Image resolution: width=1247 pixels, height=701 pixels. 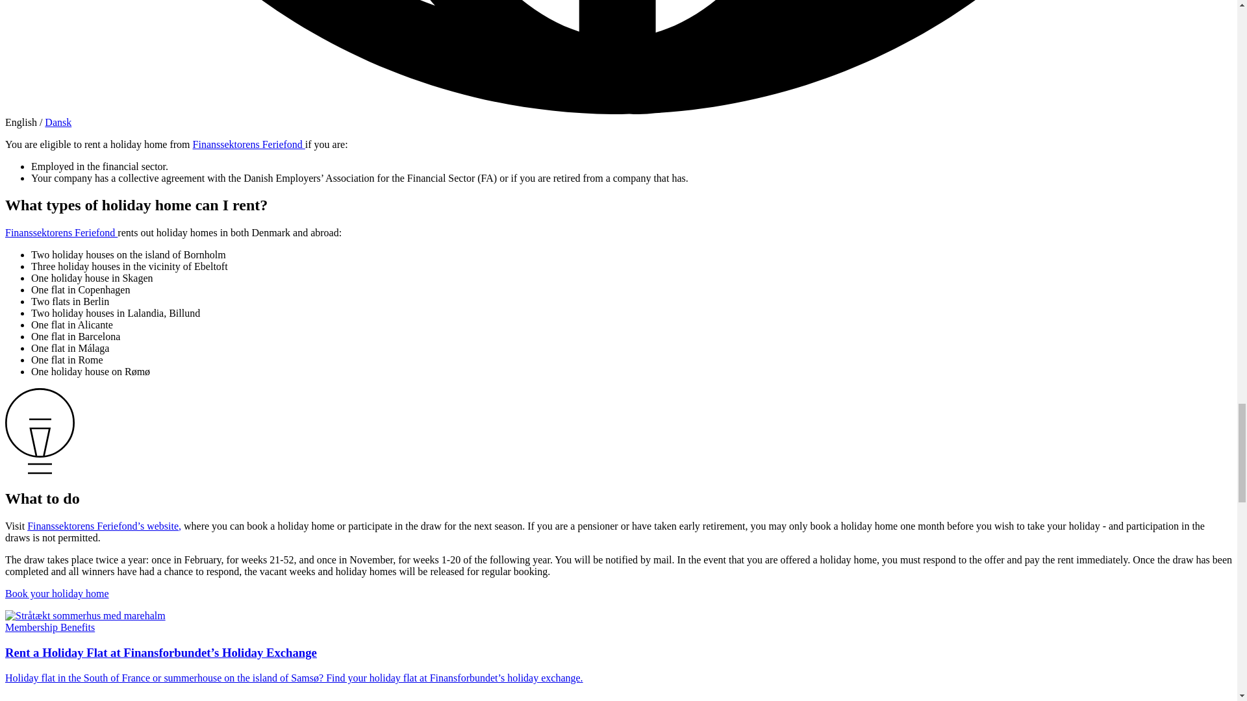 I want to click on Finanssektorens Feriefond, so click(x=249, y=144).